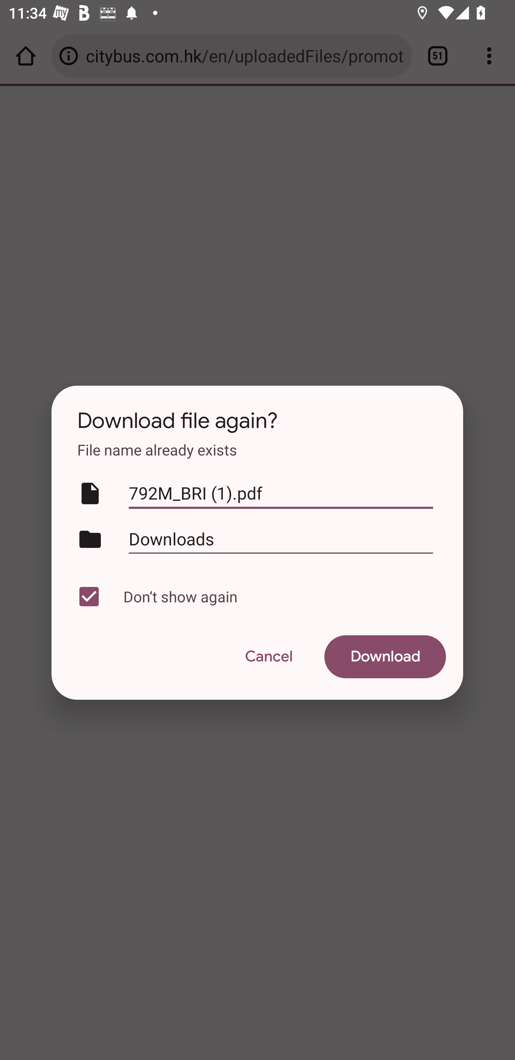 The height and width of the screenshot is (1060, 515). What do you see at coordinates (385, 657) in the screenshot?
I see `Download` at bounding box center [385, 657].